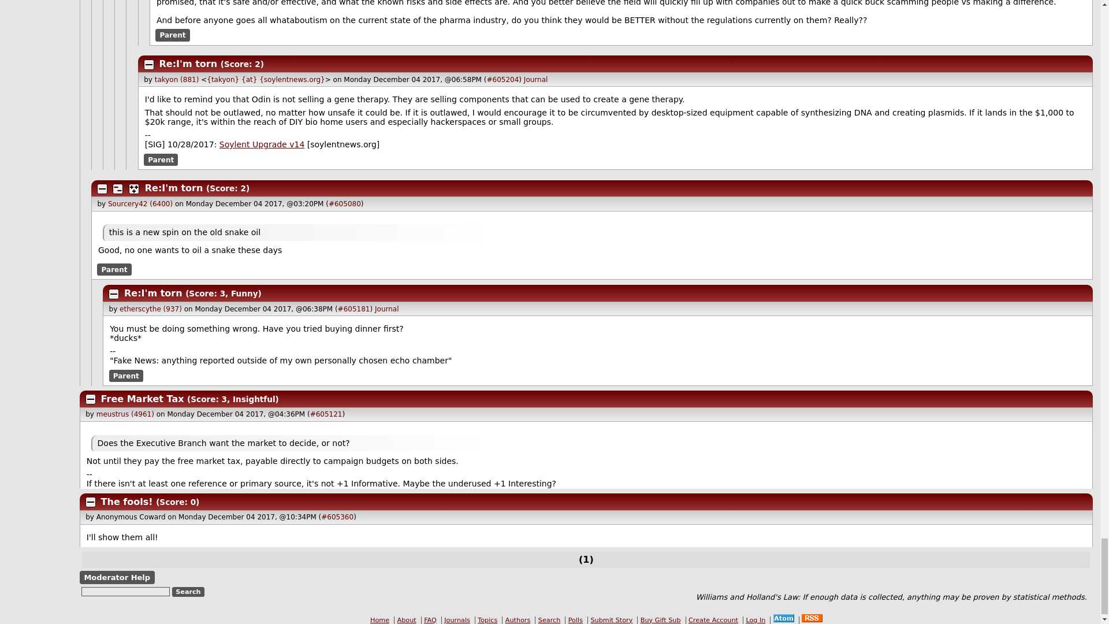 The width and height of the screenshot is (1109, 624). Describe the element at coordinates (188, 592) in the screenshot. I see `Search` at that location.